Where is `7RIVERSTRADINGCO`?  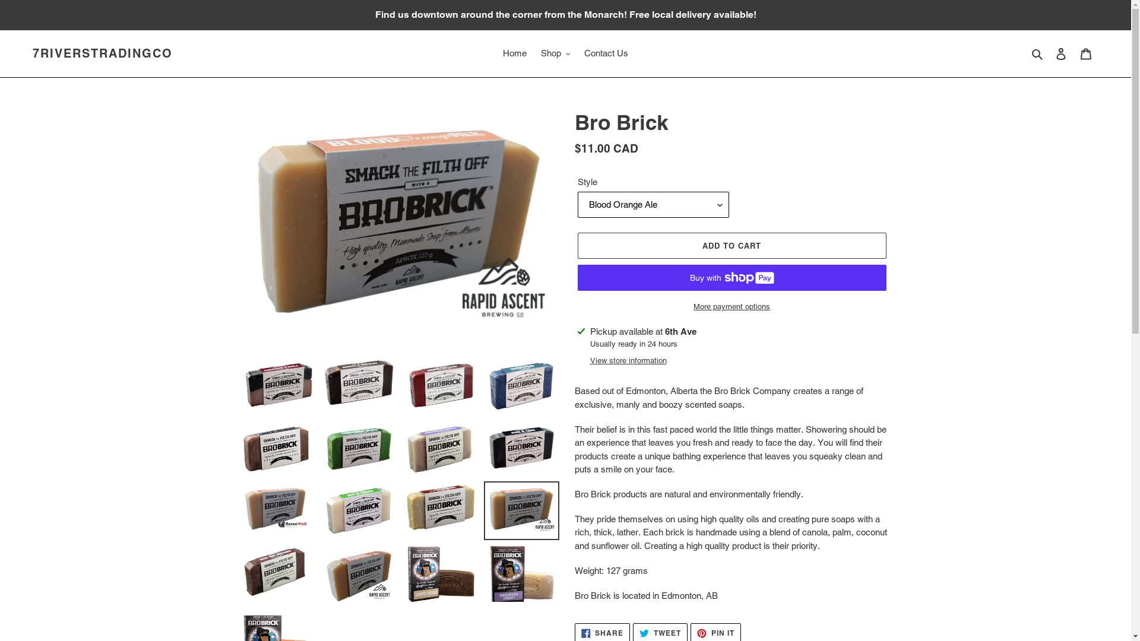 7RIVERSTRADINGCO is located at coordinates (103, 53).